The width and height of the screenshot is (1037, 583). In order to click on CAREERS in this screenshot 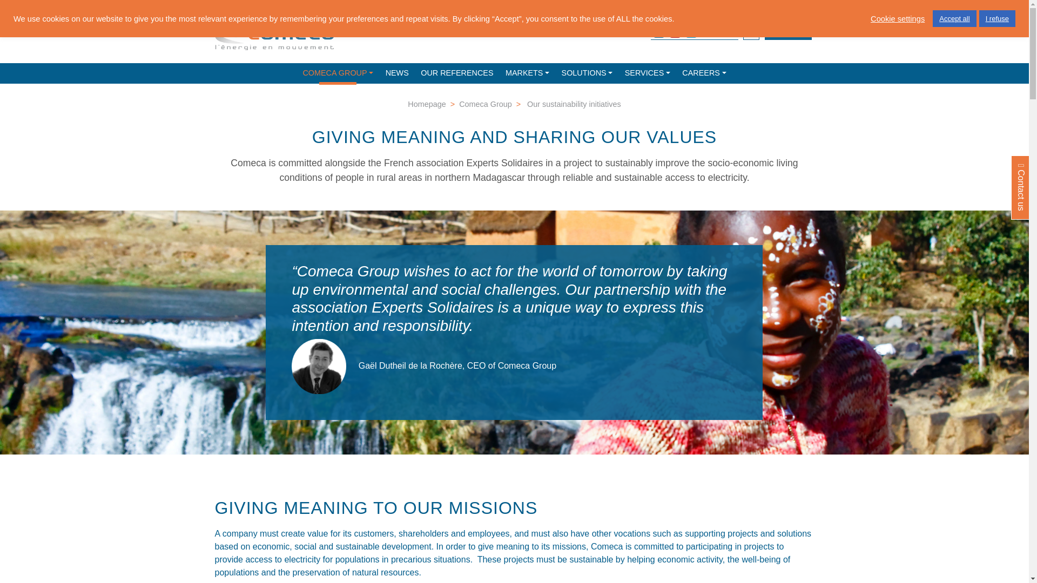, I will do `click(704, 73)`.